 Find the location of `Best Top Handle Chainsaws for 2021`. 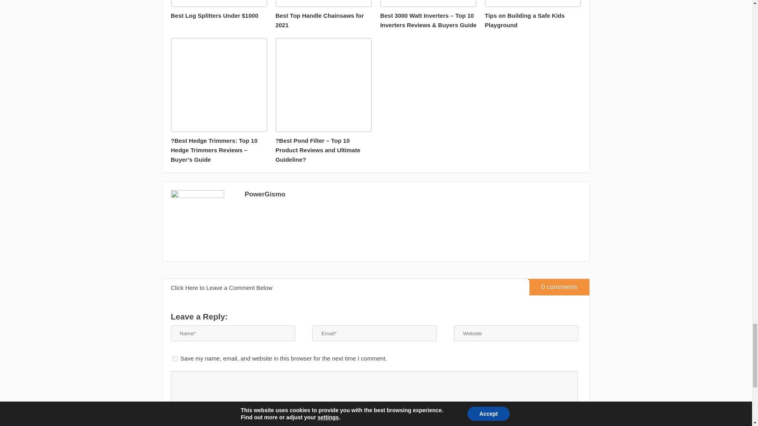

Best Top Handle Chainsaws for 2021 is located at coordinates (324, 15).